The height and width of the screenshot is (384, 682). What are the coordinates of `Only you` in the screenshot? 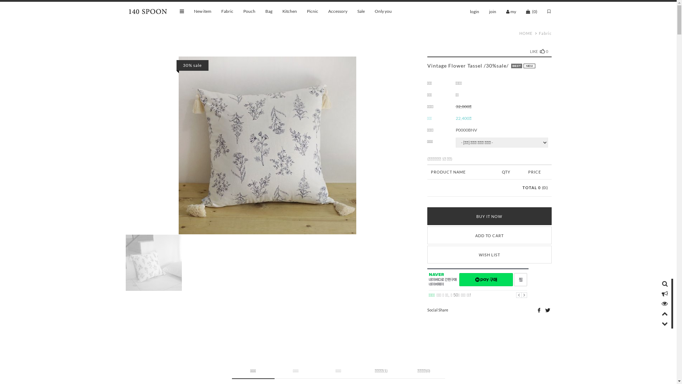 It's located at (383, 11).